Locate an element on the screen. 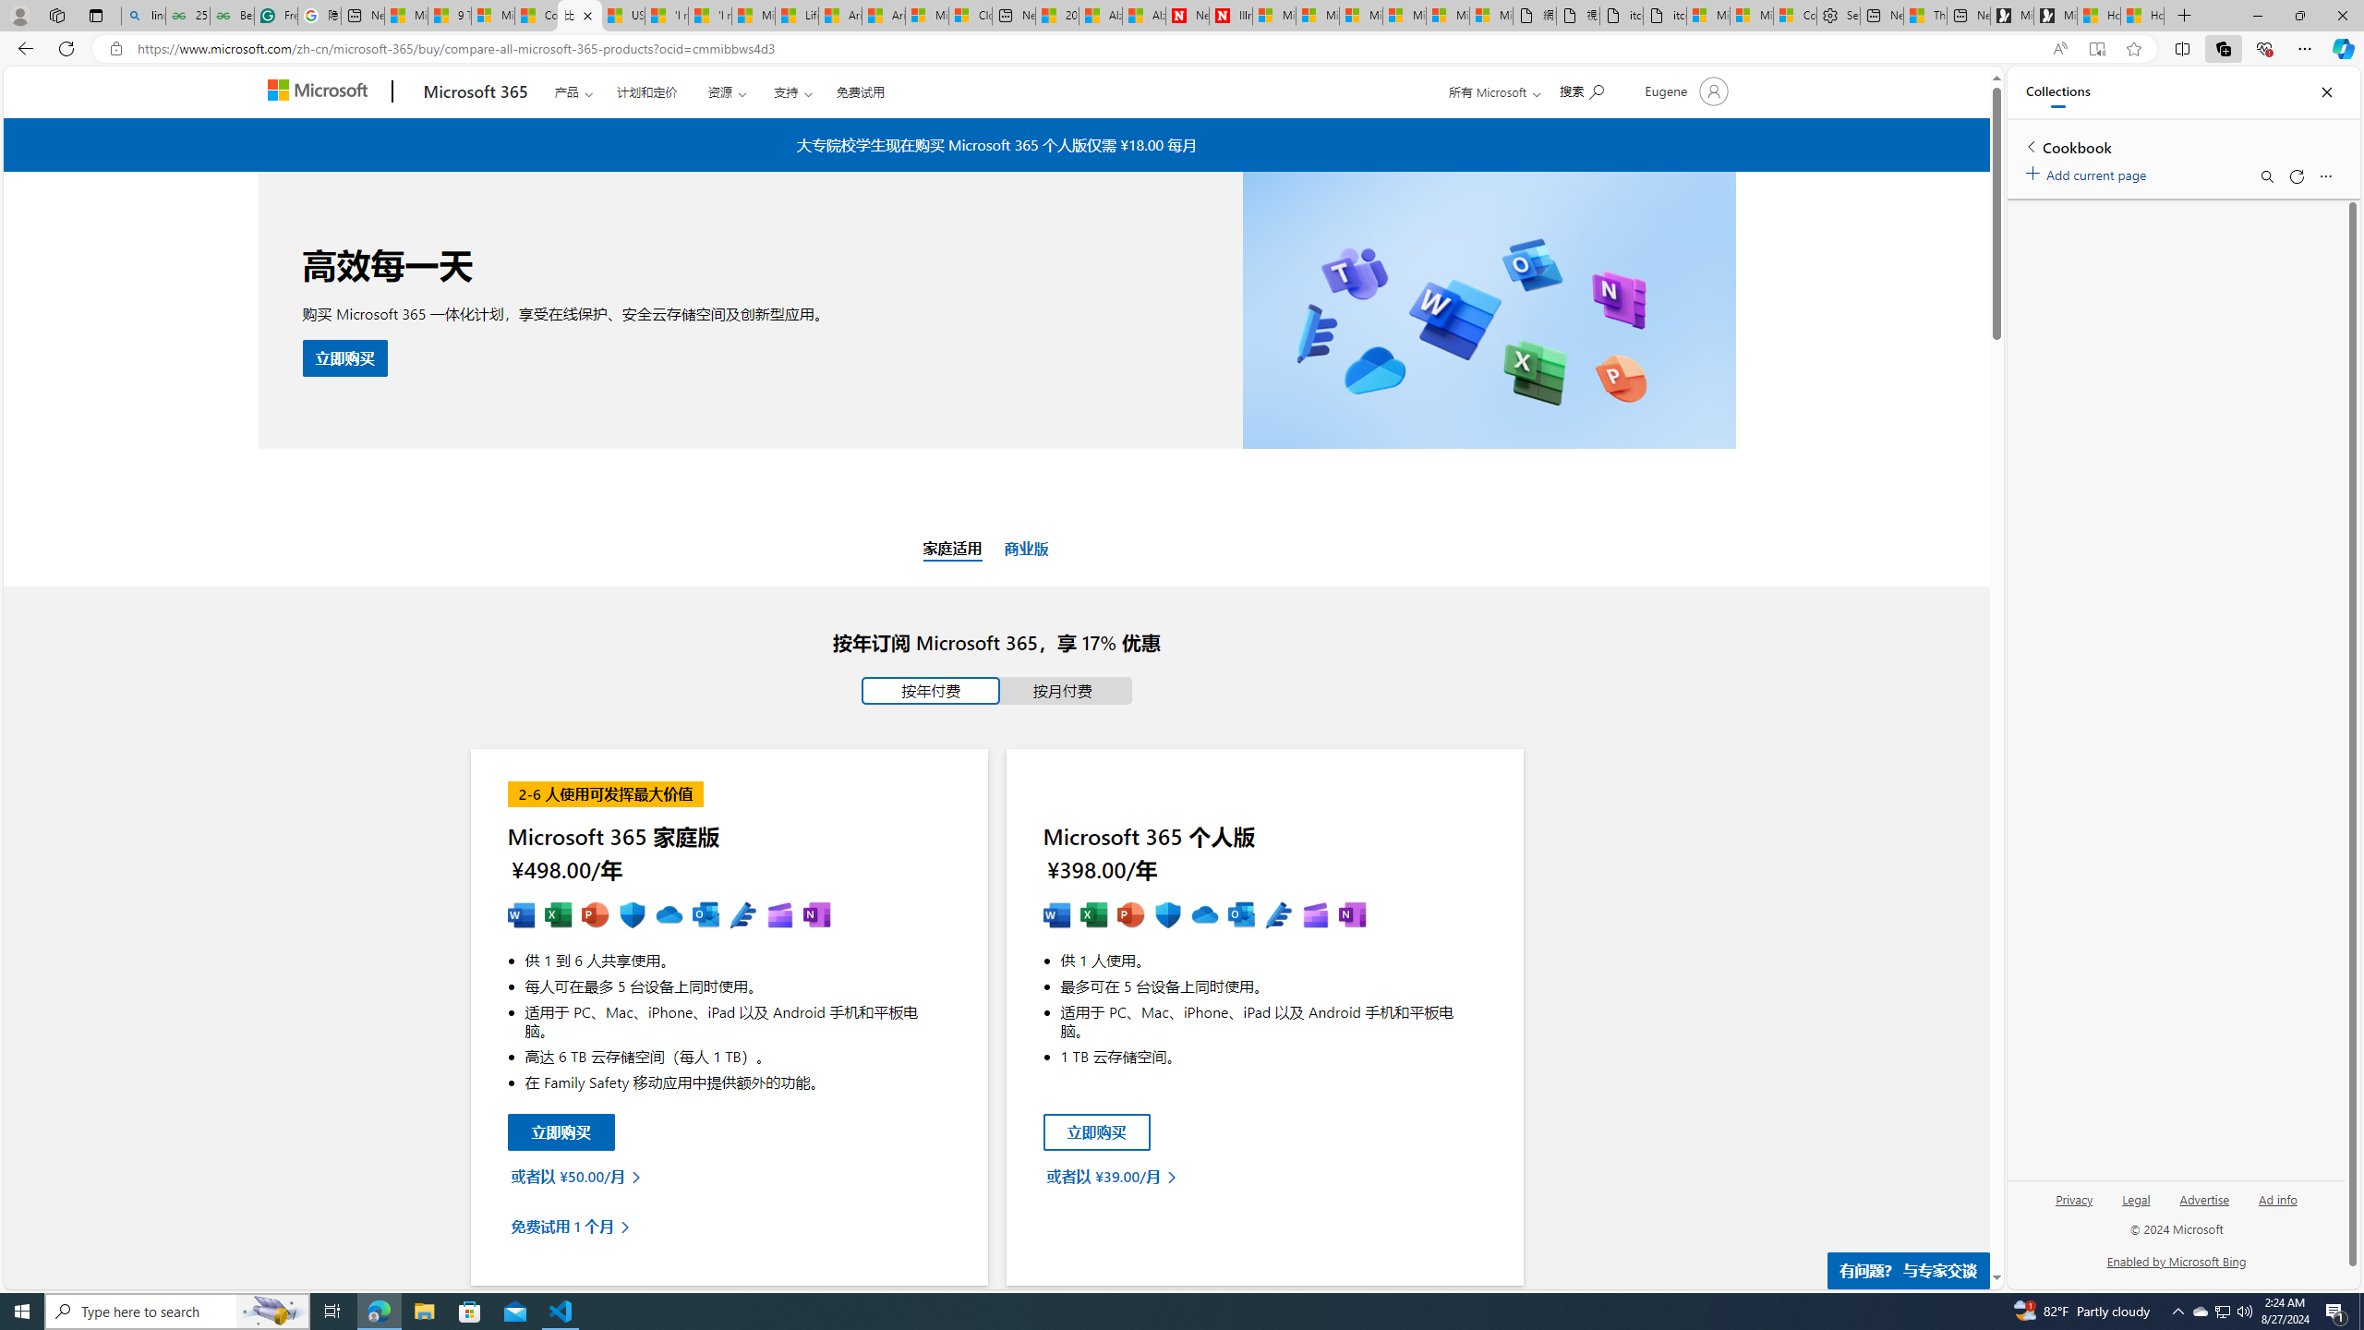  Add current page is located at coordinates (2089, 172).